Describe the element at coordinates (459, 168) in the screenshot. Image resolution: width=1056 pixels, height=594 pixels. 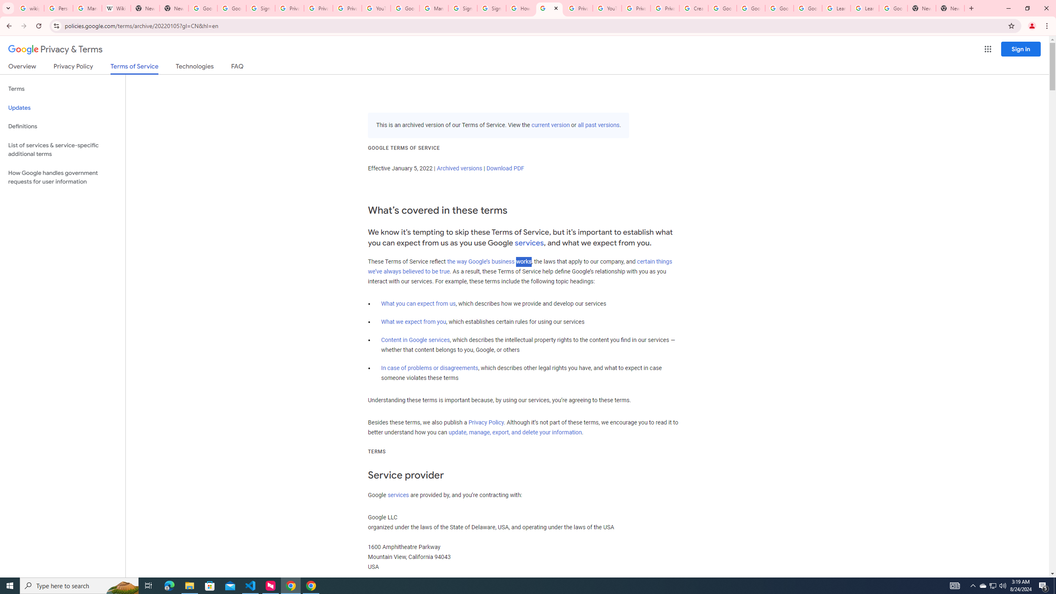
I see `Archived versions` at that location.